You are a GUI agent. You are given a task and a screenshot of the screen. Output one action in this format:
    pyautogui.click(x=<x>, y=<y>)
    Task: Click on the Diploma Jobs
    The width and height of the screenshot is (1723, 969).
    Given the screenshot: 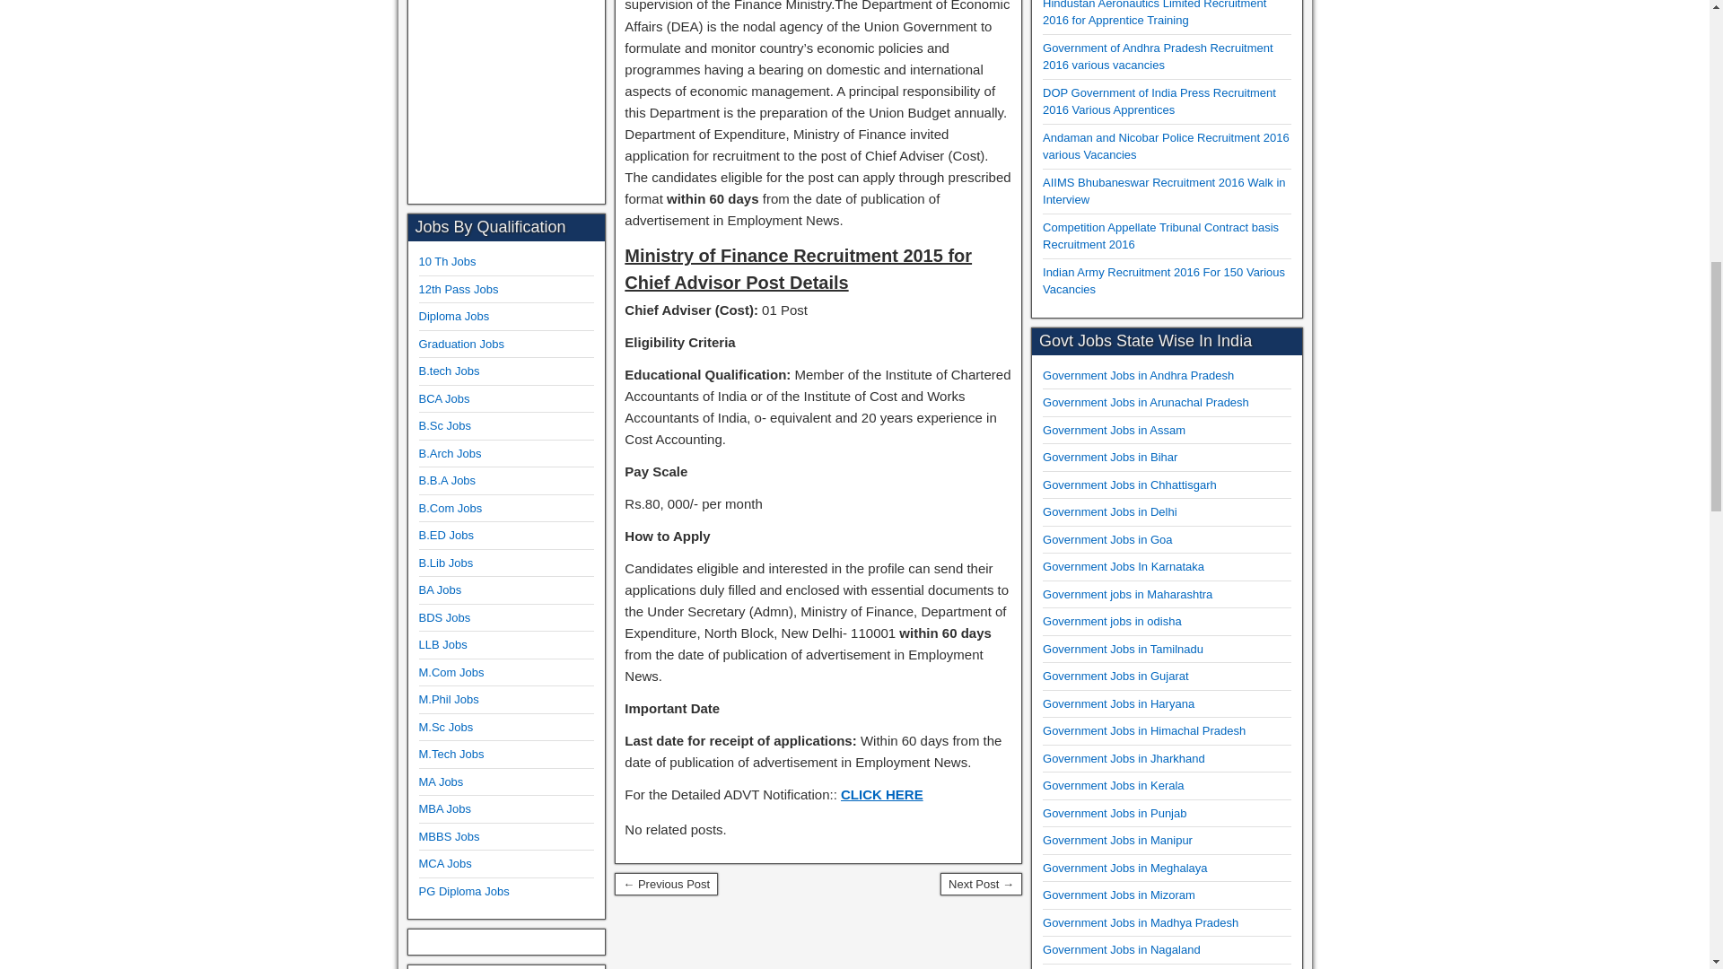 What is the action you would take?
    pyautogui.click(x=454, y=316)
    